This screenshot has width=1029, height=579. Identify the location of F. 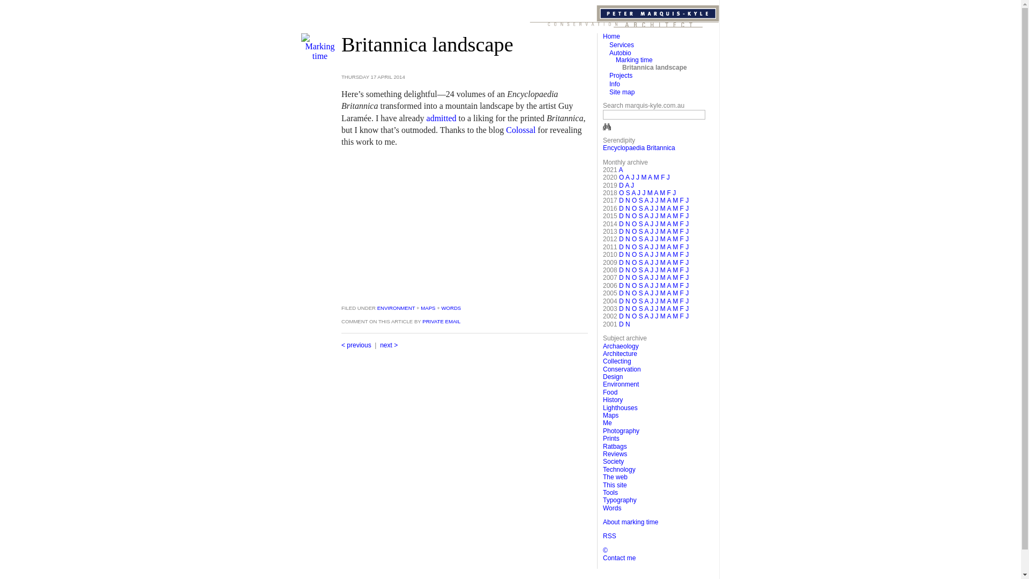
(669, 193).